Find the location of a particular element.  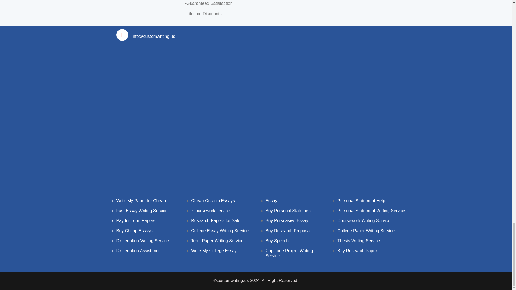

Dissertation Writing Service is located at coordinates (142, 241).